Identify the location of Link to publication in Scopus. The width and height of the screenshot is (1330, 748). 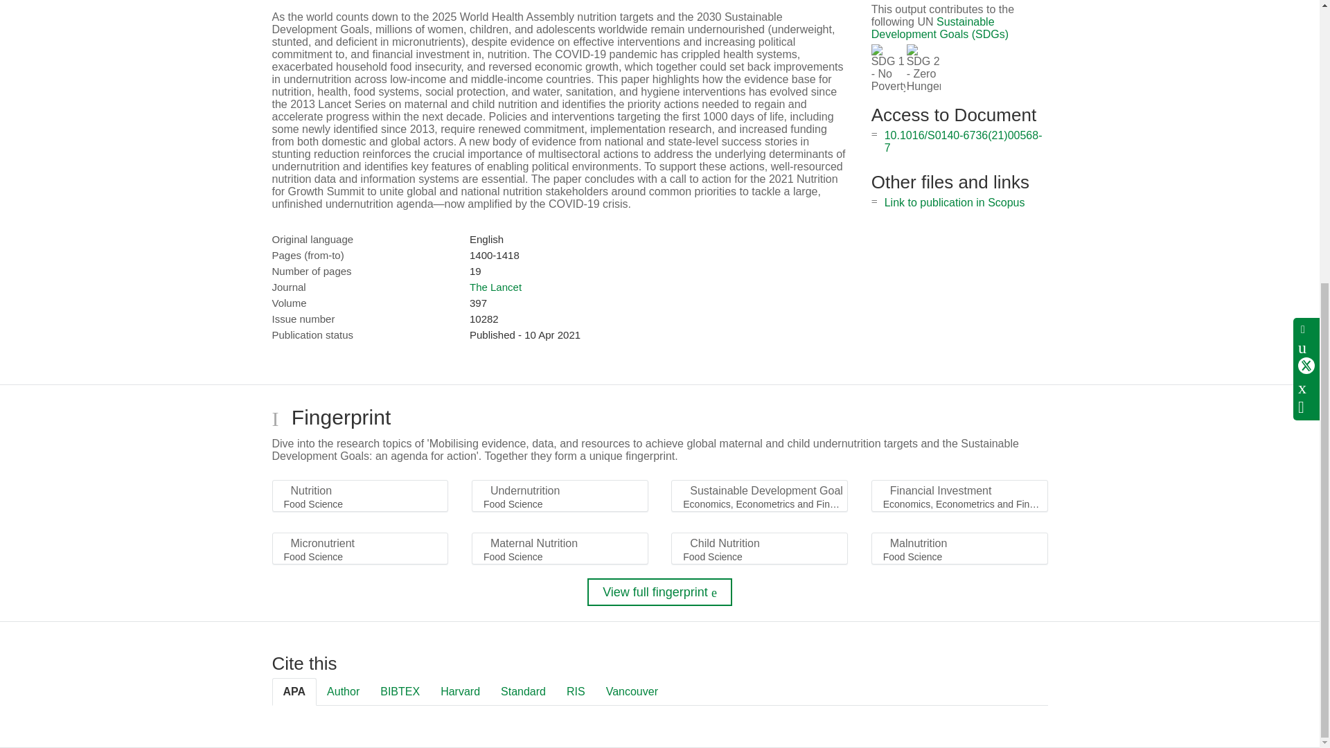
(955, 202).